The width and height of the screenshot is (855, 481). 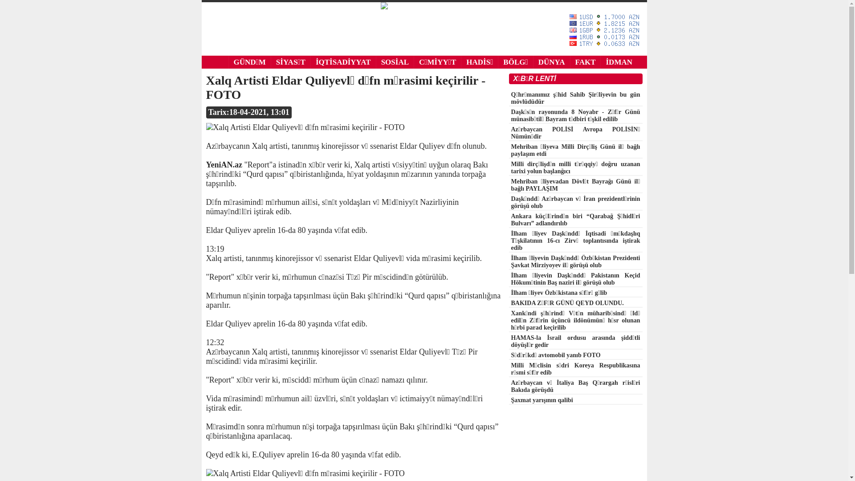 I want to click on VIDEO, so click(x=302, y=75).